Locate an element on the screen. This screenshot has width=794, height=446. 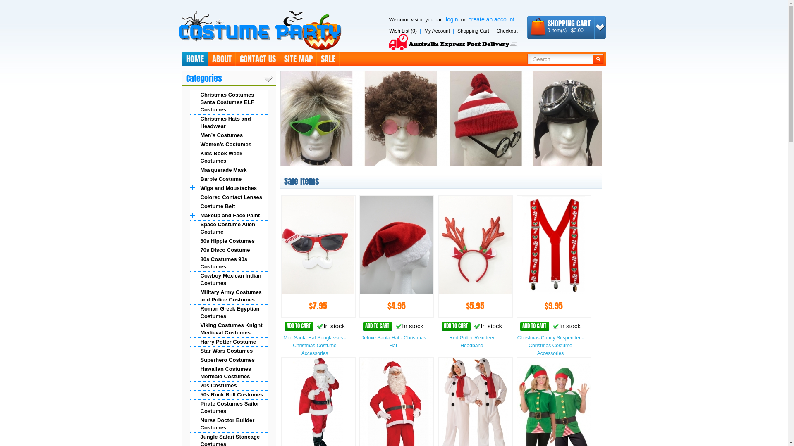
Hawaiian Costumes Mermaid Costumes is located at coordinates (229, 373).